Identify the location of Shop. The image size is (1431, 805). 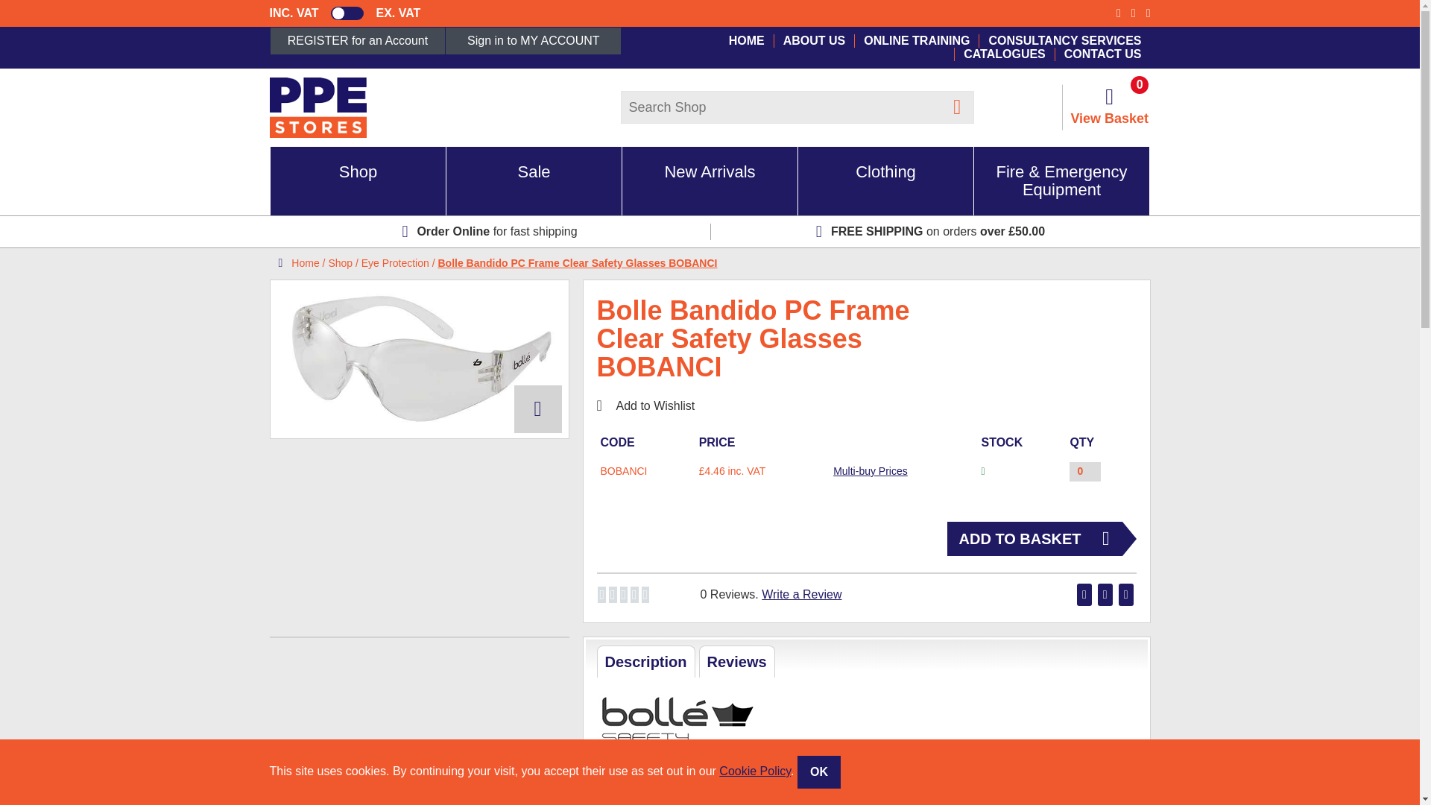
(358, 180).